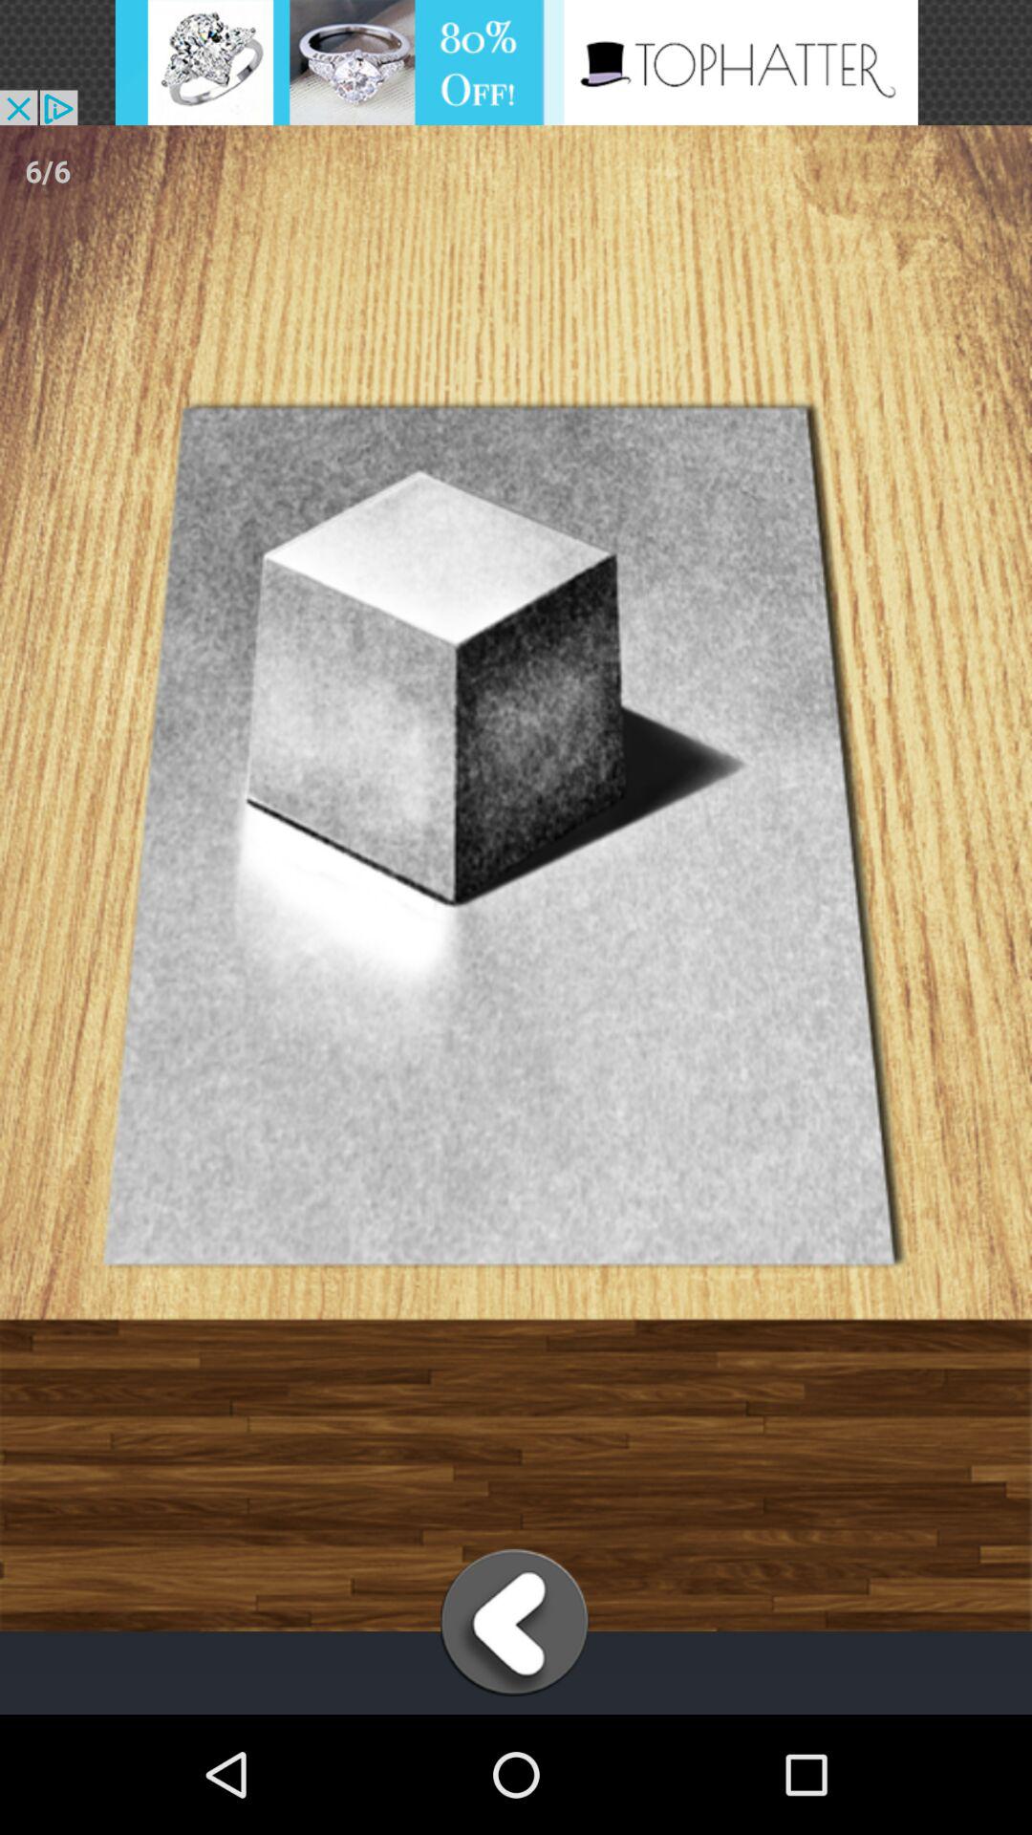  I want to click on back screen, so click(516, 1624).